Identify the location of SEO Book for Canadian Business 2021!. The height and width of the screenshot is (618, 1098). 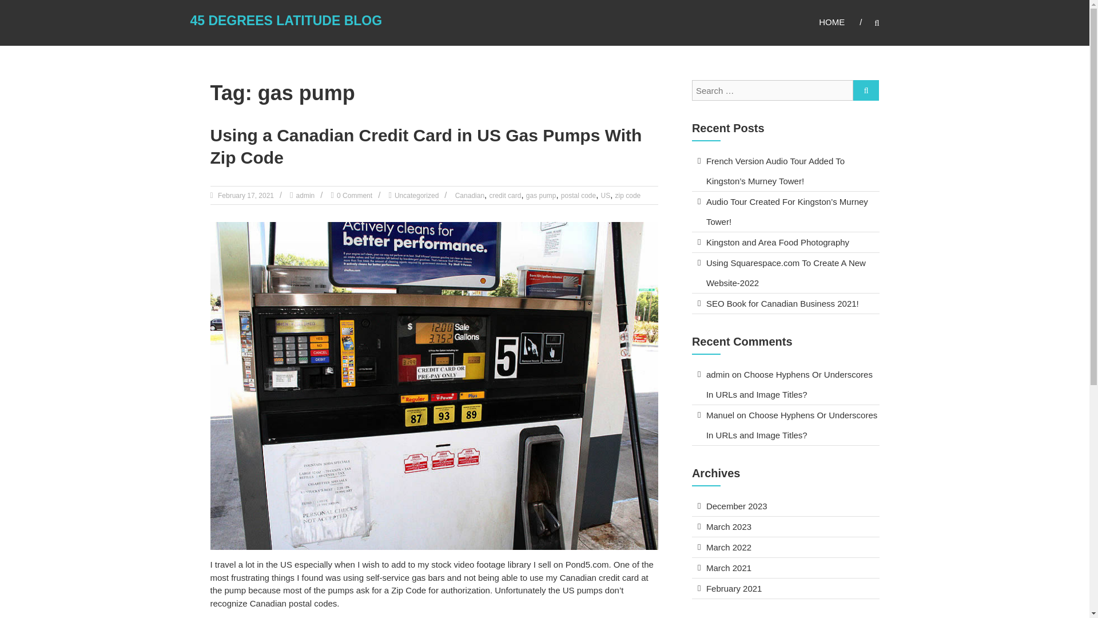
(782, 303).